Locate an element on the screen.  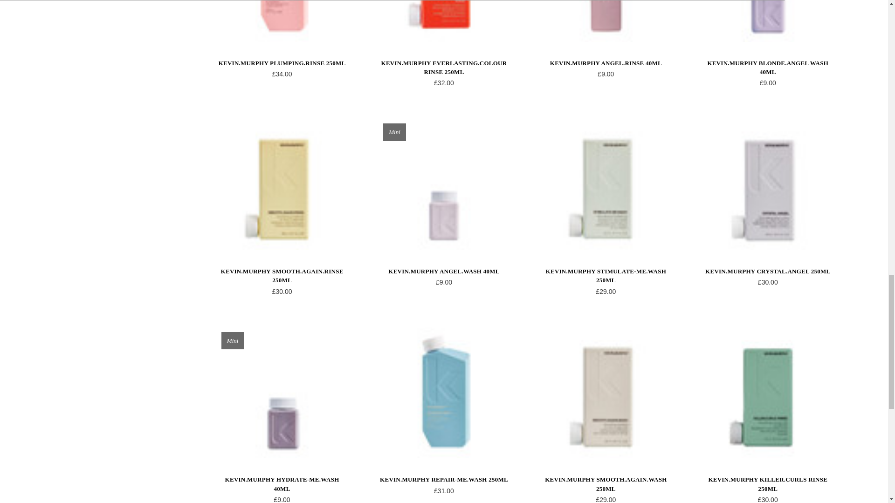
 KEVIN.MURPHY STIMULATE-ME.WASH 250ml  is located at coordinates (606, 184).